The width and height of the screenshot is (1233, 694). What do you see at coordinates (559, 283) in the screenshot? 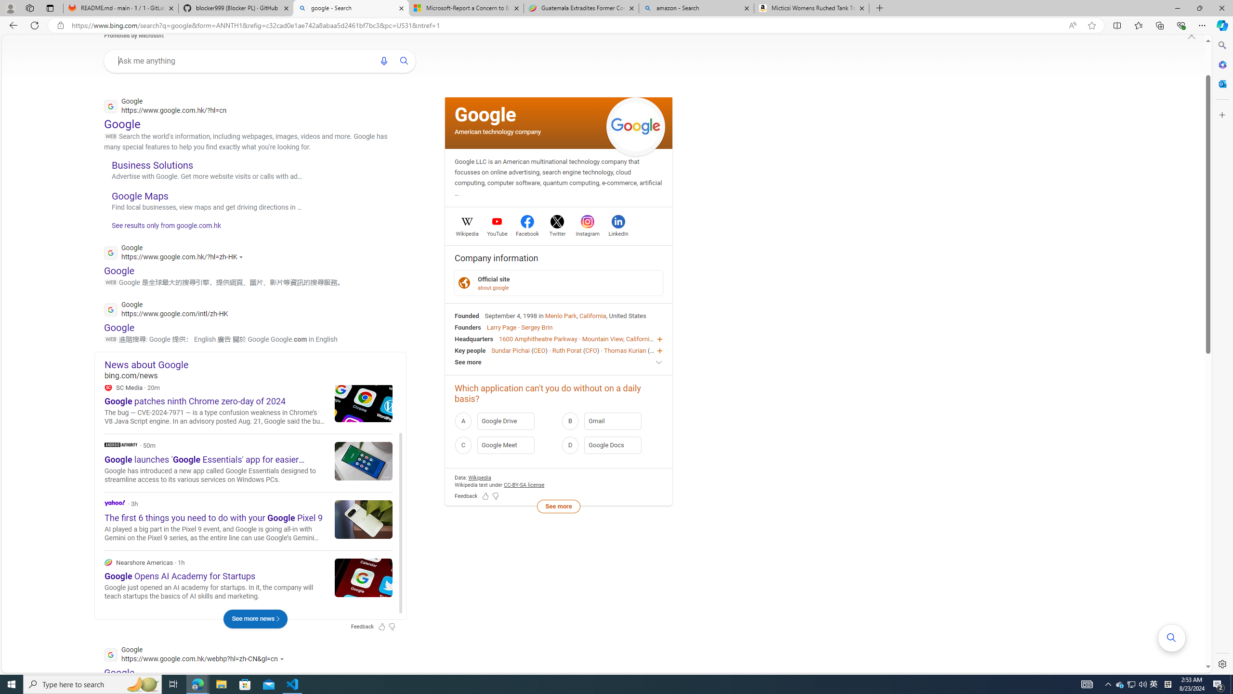
I see `Official siteabout.google` at bounding box center [559, 283].